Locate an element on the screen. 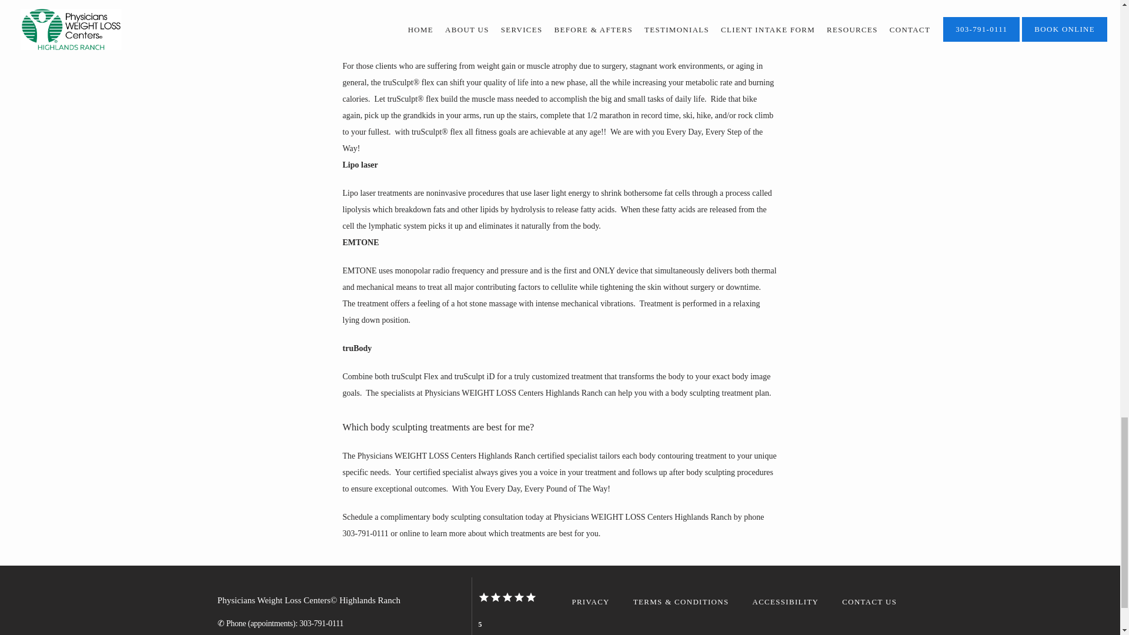 Image resolution: width=1129 pixels, height=635 pixels. ACCESSIBILITY is located at coordinates (785, 602).